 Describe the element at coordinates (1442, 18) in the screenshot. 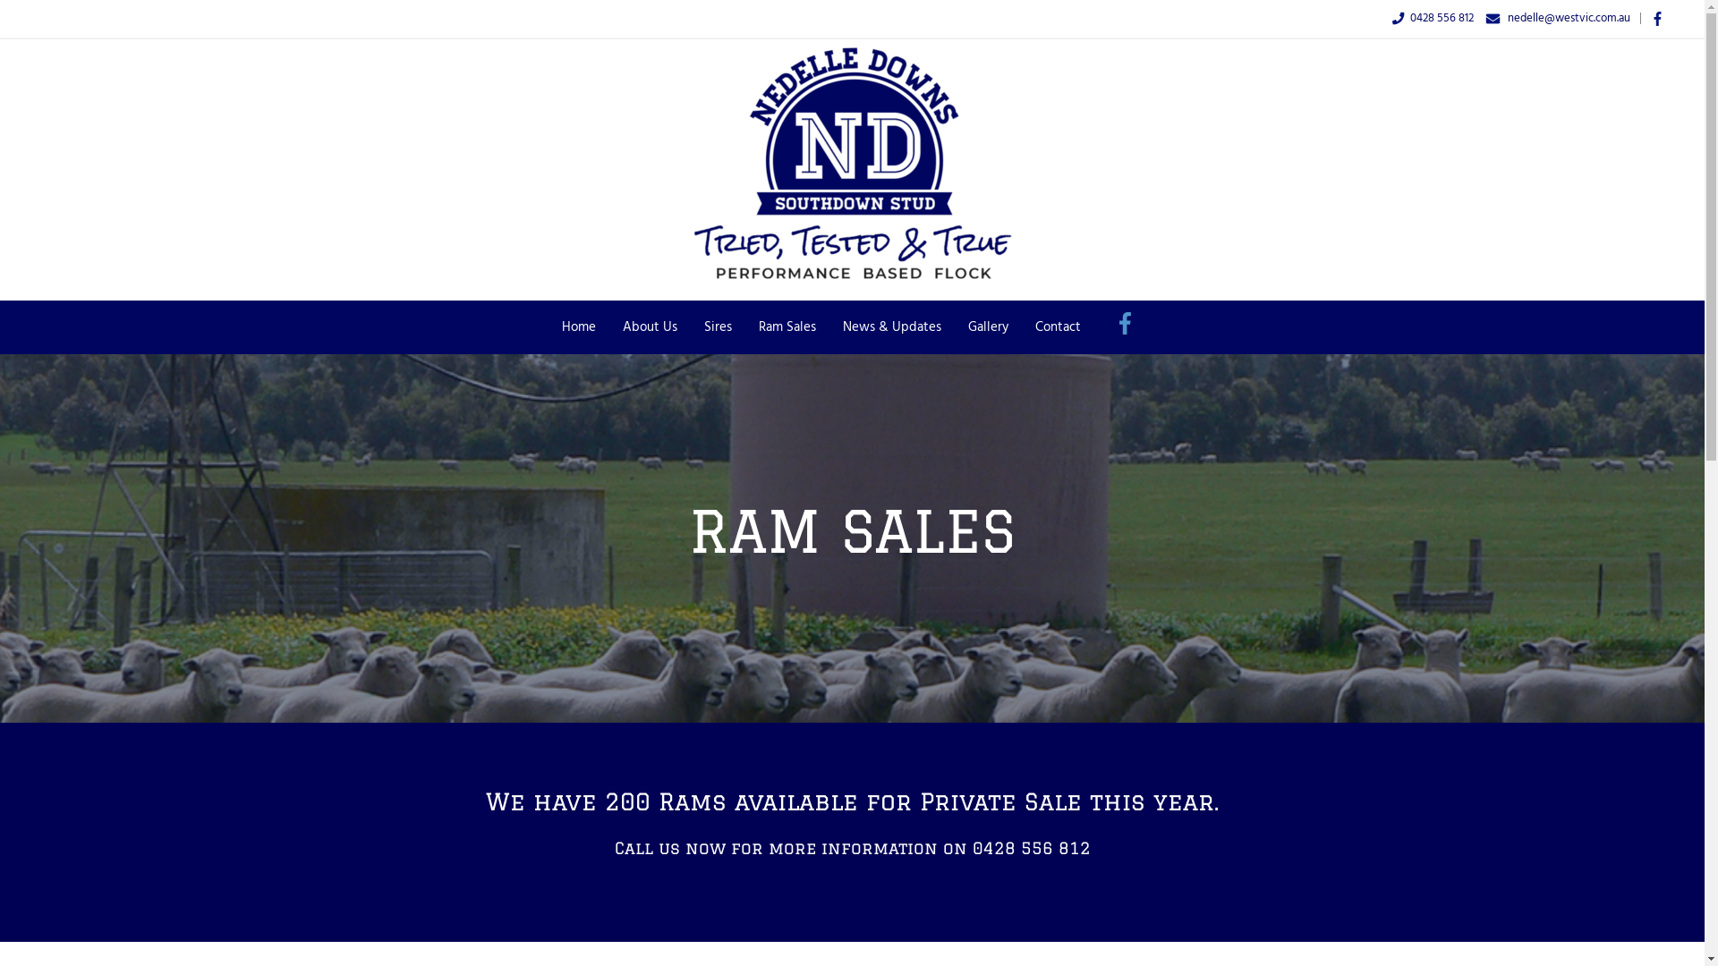

I see `0428 556 812` at that location.